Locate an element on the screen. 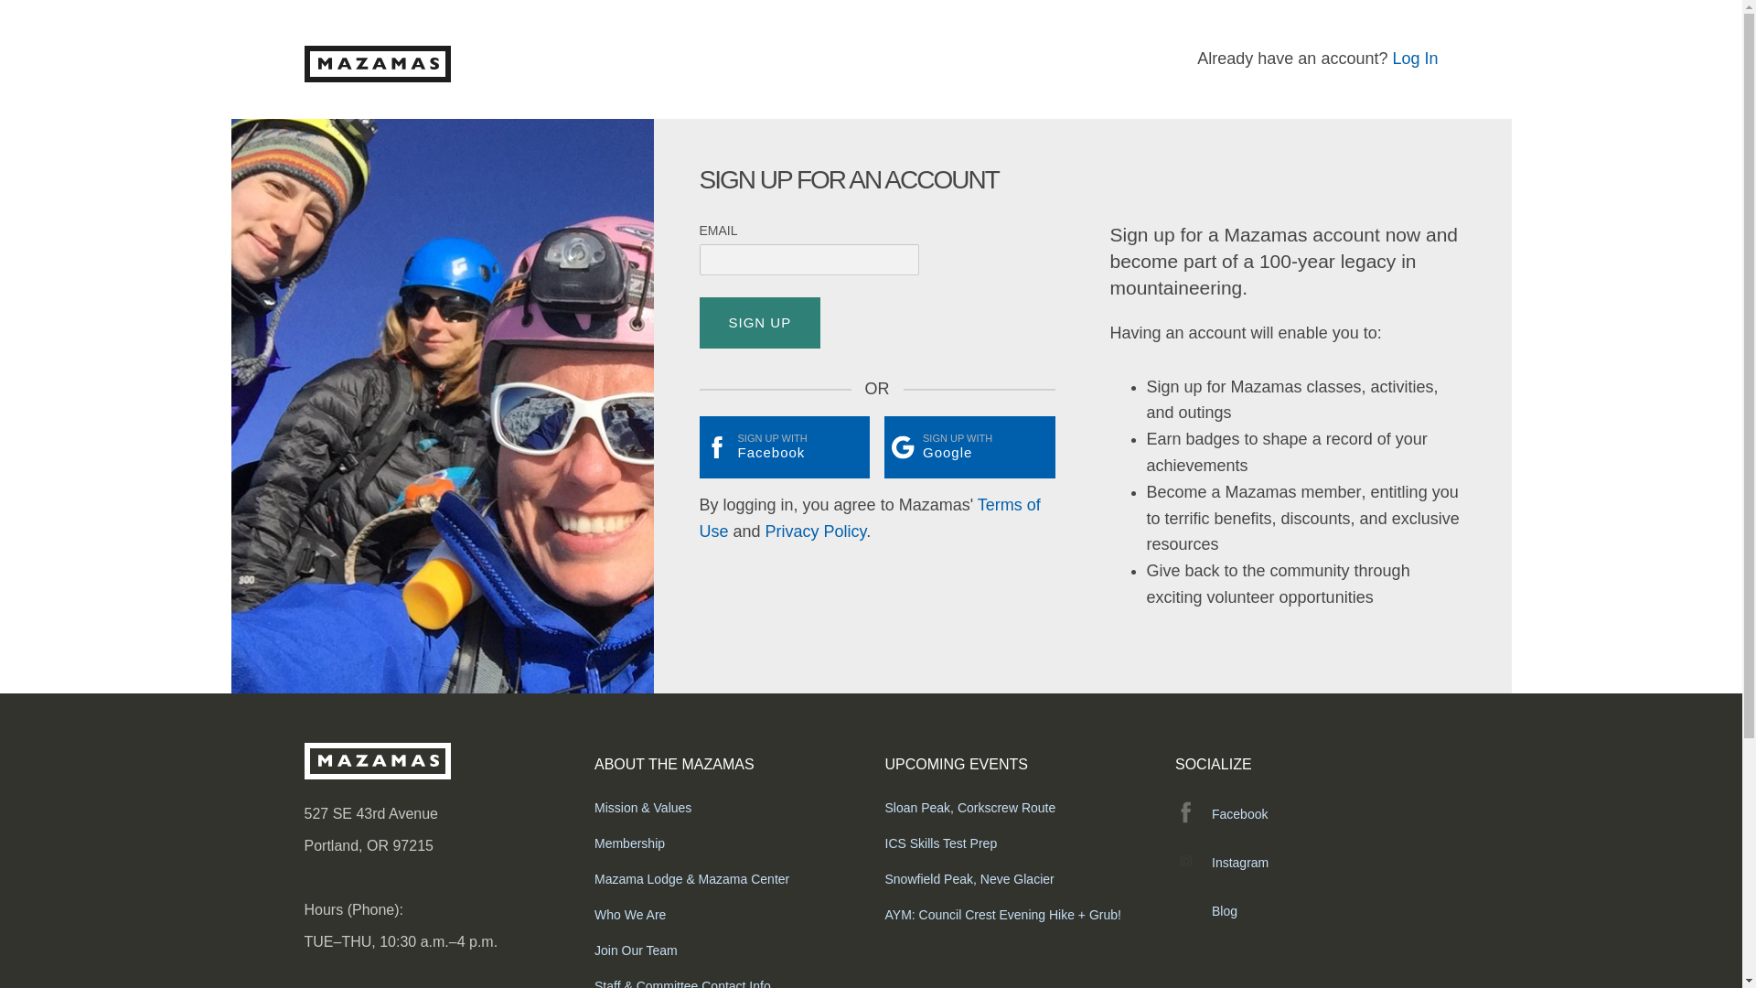 Image resolution: width=1756 pixels, height=988 pixels. ICS Skills Test Prep is located at coordinates (1016, 843).